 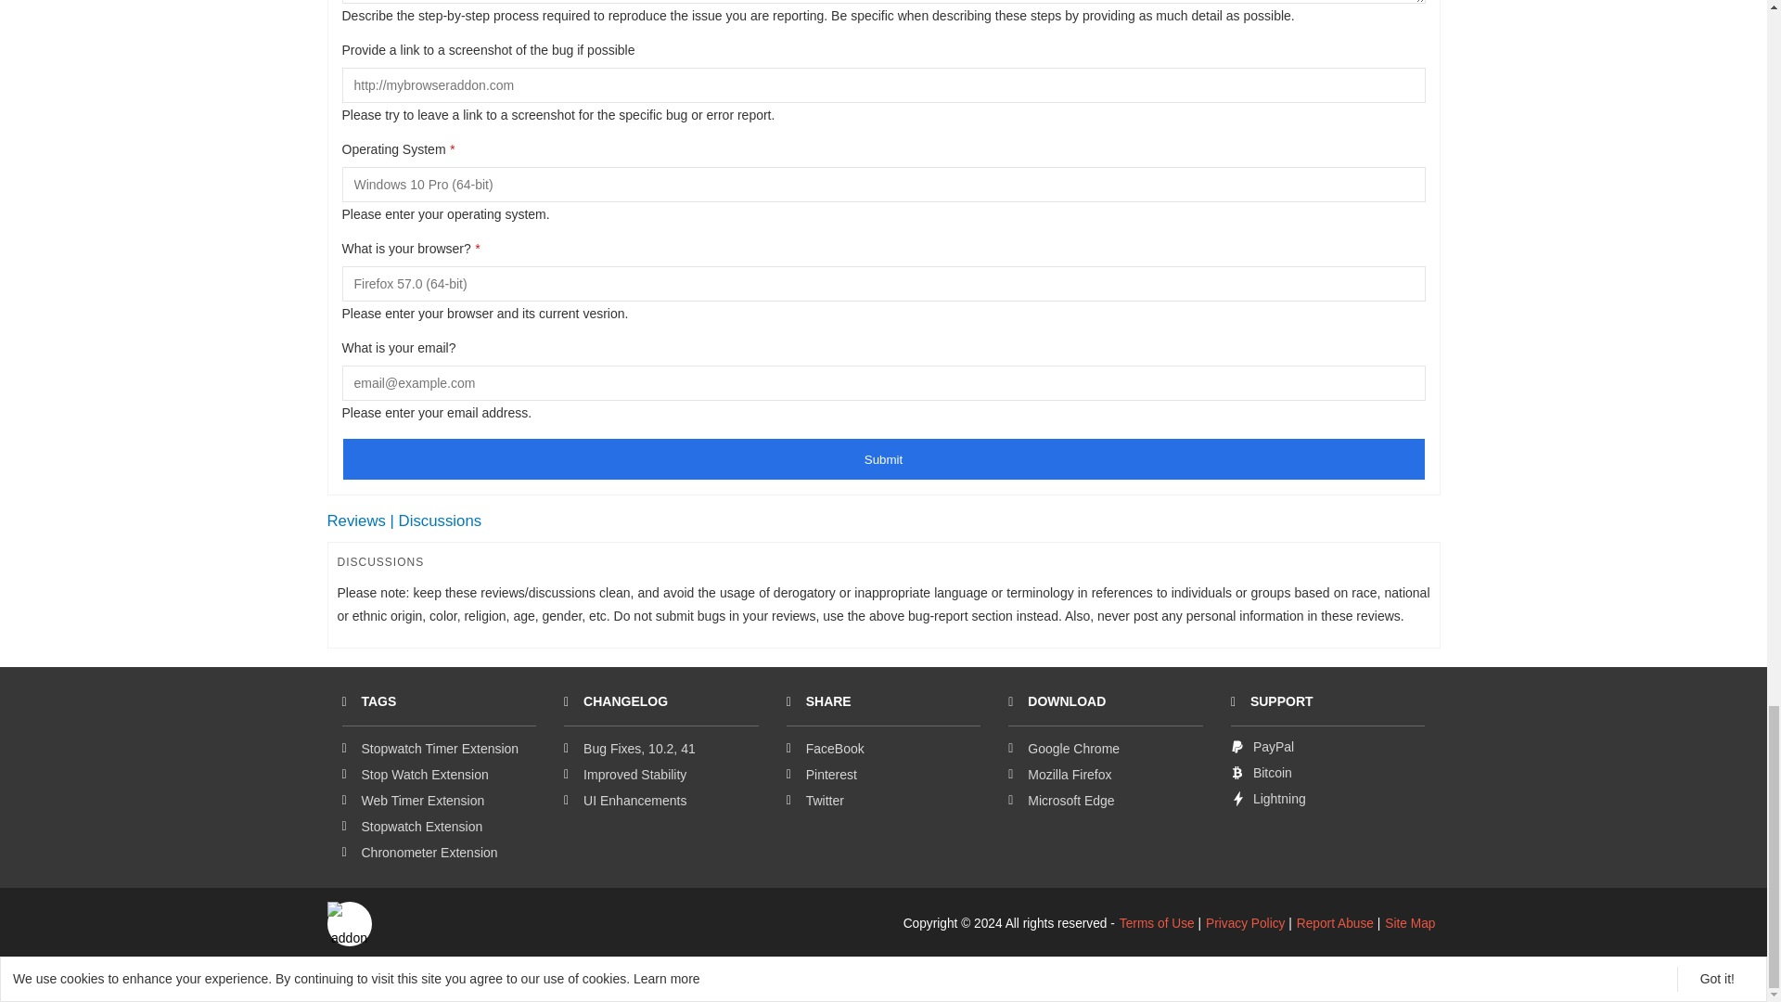 I want to click on Google Chrome, so click(x=1063, y=749).